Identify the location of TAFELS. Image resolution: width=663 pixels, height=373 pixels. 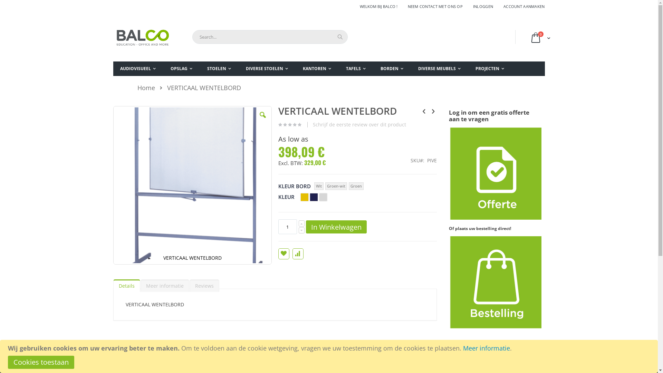
(356, 69).